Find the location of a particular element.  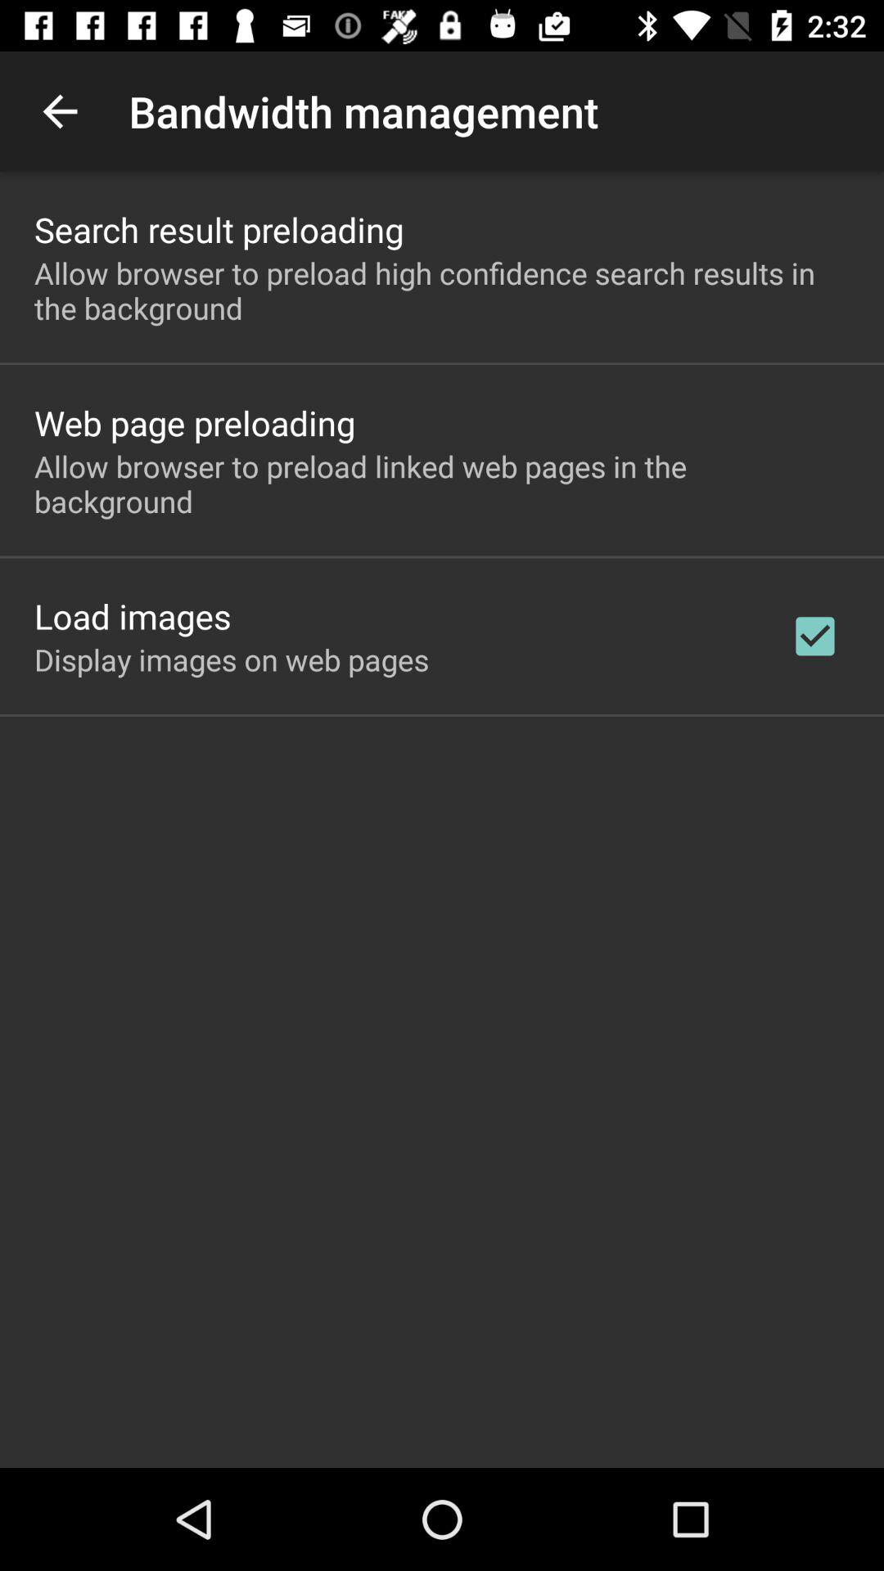

select icon below the load images app is located at coordinates (232, 659).